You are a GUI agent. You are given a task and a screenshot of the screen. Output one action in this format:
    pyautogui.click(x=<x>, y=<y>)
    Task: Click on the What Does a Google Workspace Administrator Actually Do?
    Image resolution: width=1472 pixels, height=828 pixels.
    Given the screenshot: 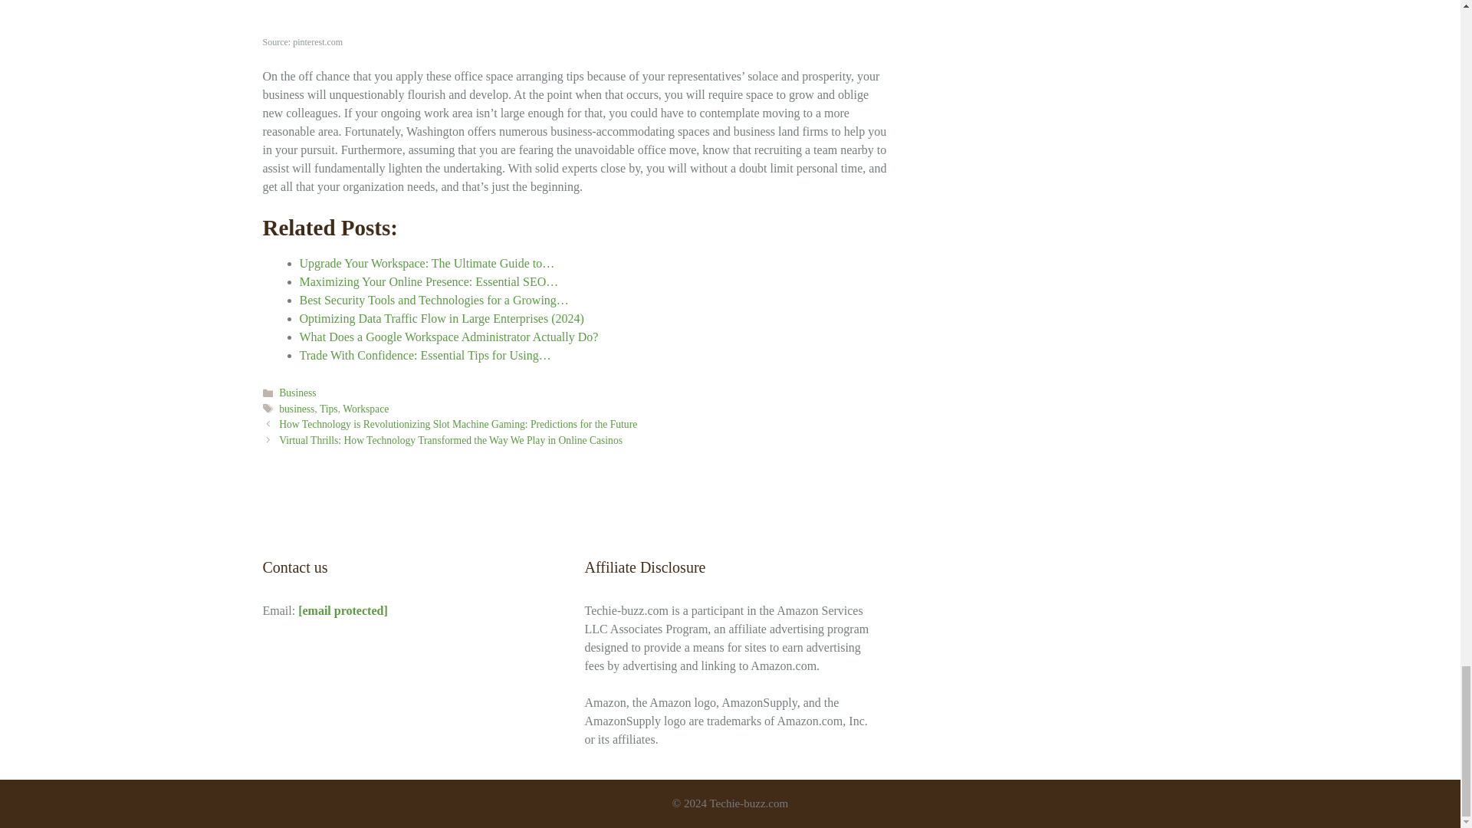 What is the action you would take?
    pyautogui.click(x=448, y=337)
    